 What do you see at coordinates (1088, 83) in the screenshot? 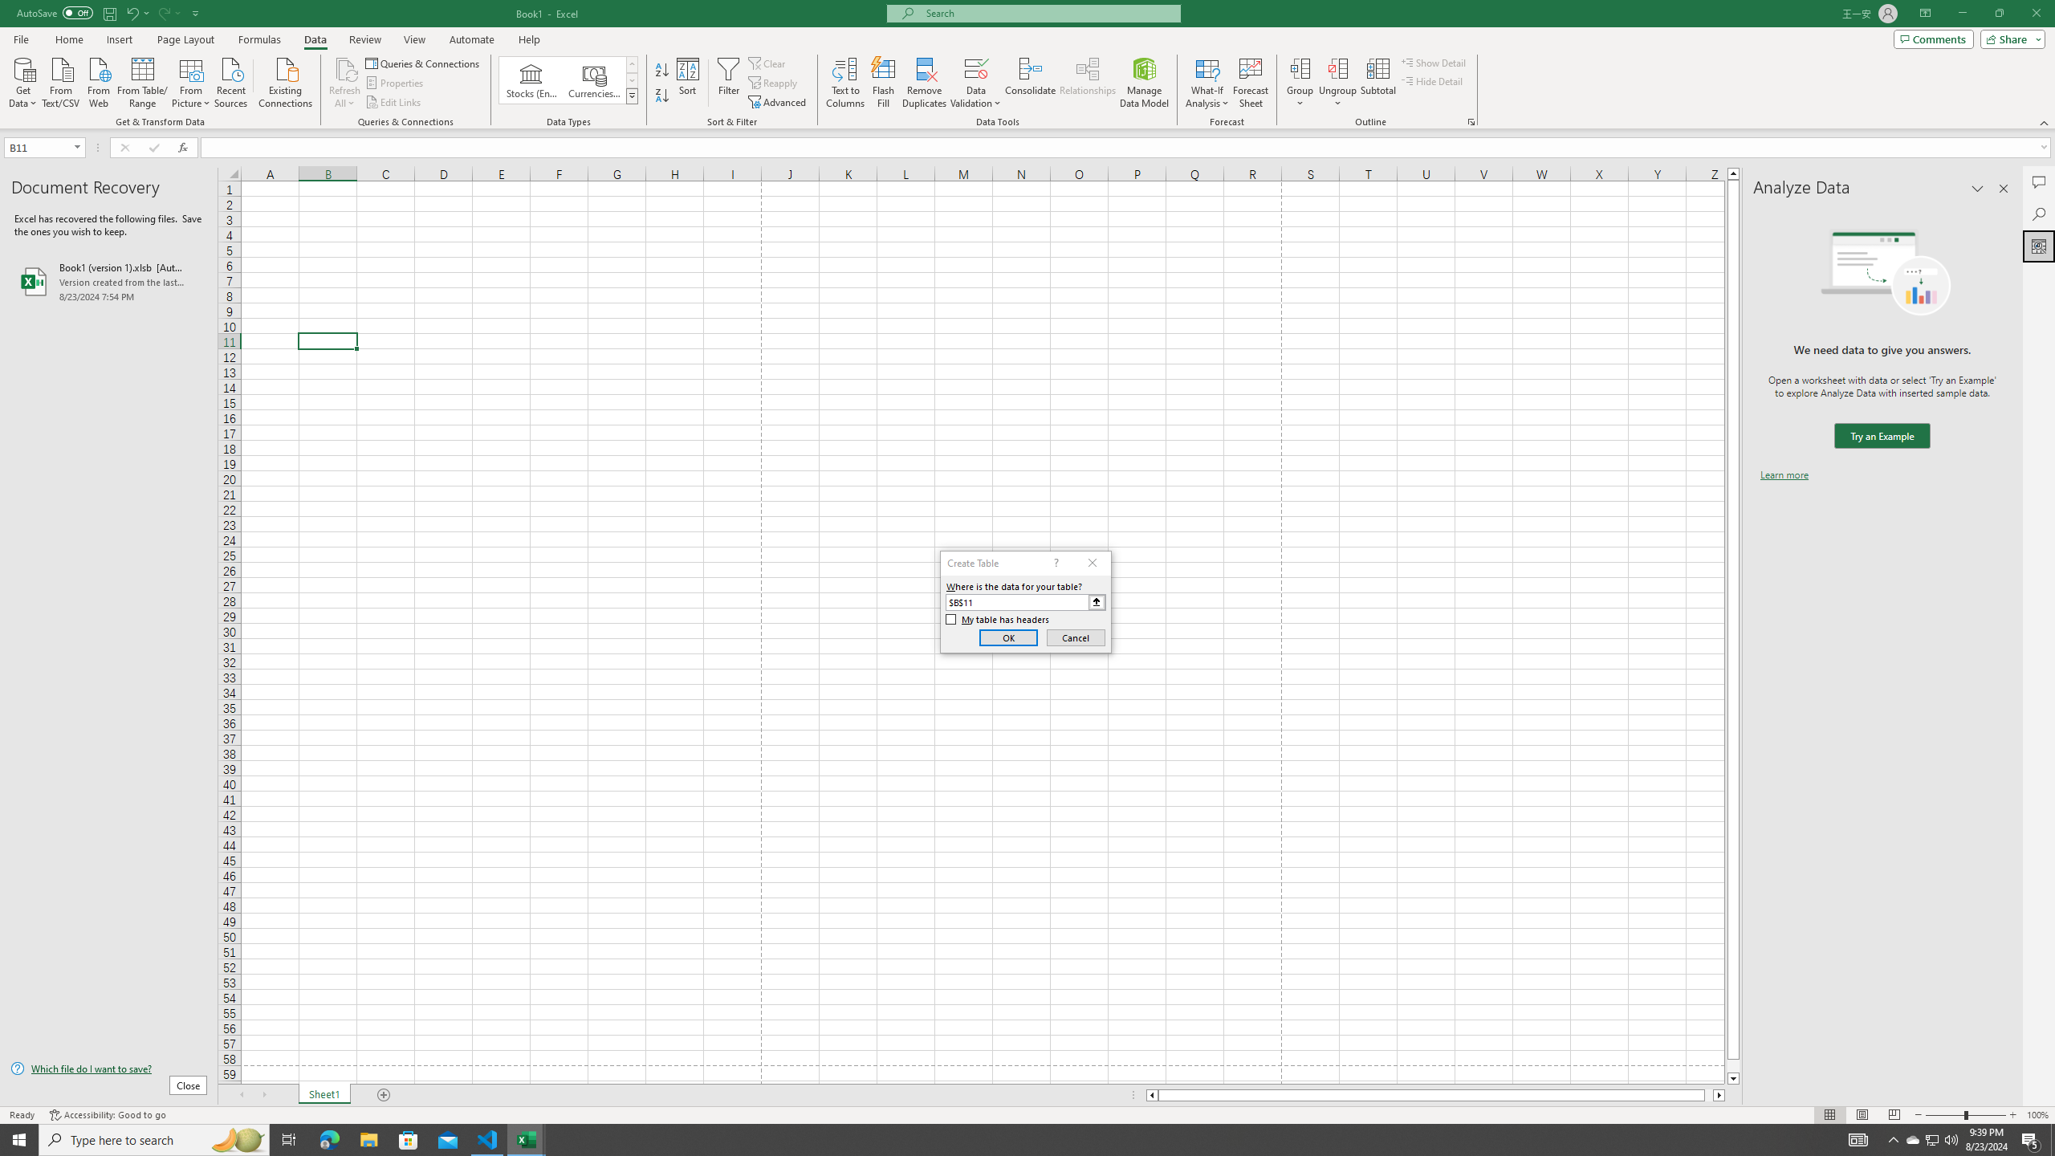
I see `Relationships` at bounding box center [1088, 83].